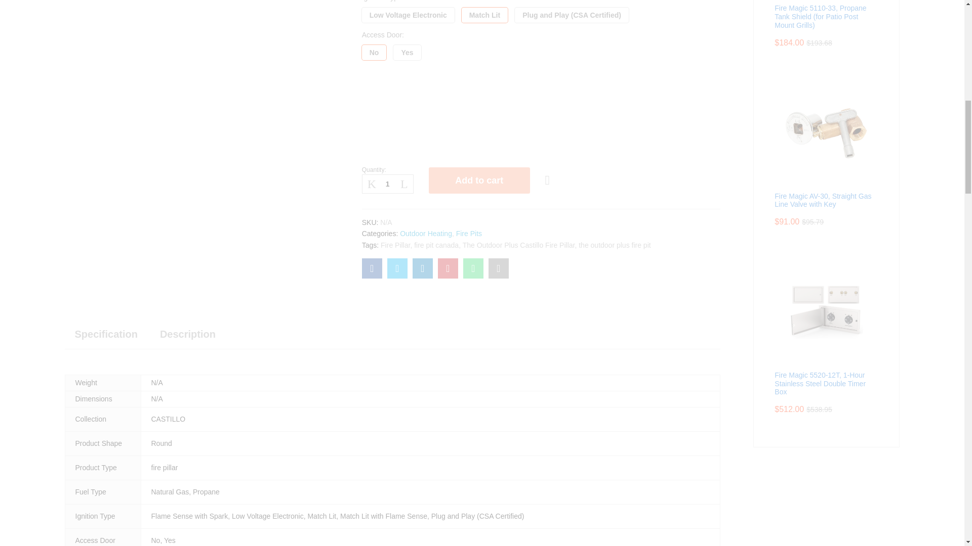 This screenshot has width=972, height=546. Describe the element at coordinates (388, 184) in the screenshot. I see `Qty` at that location.